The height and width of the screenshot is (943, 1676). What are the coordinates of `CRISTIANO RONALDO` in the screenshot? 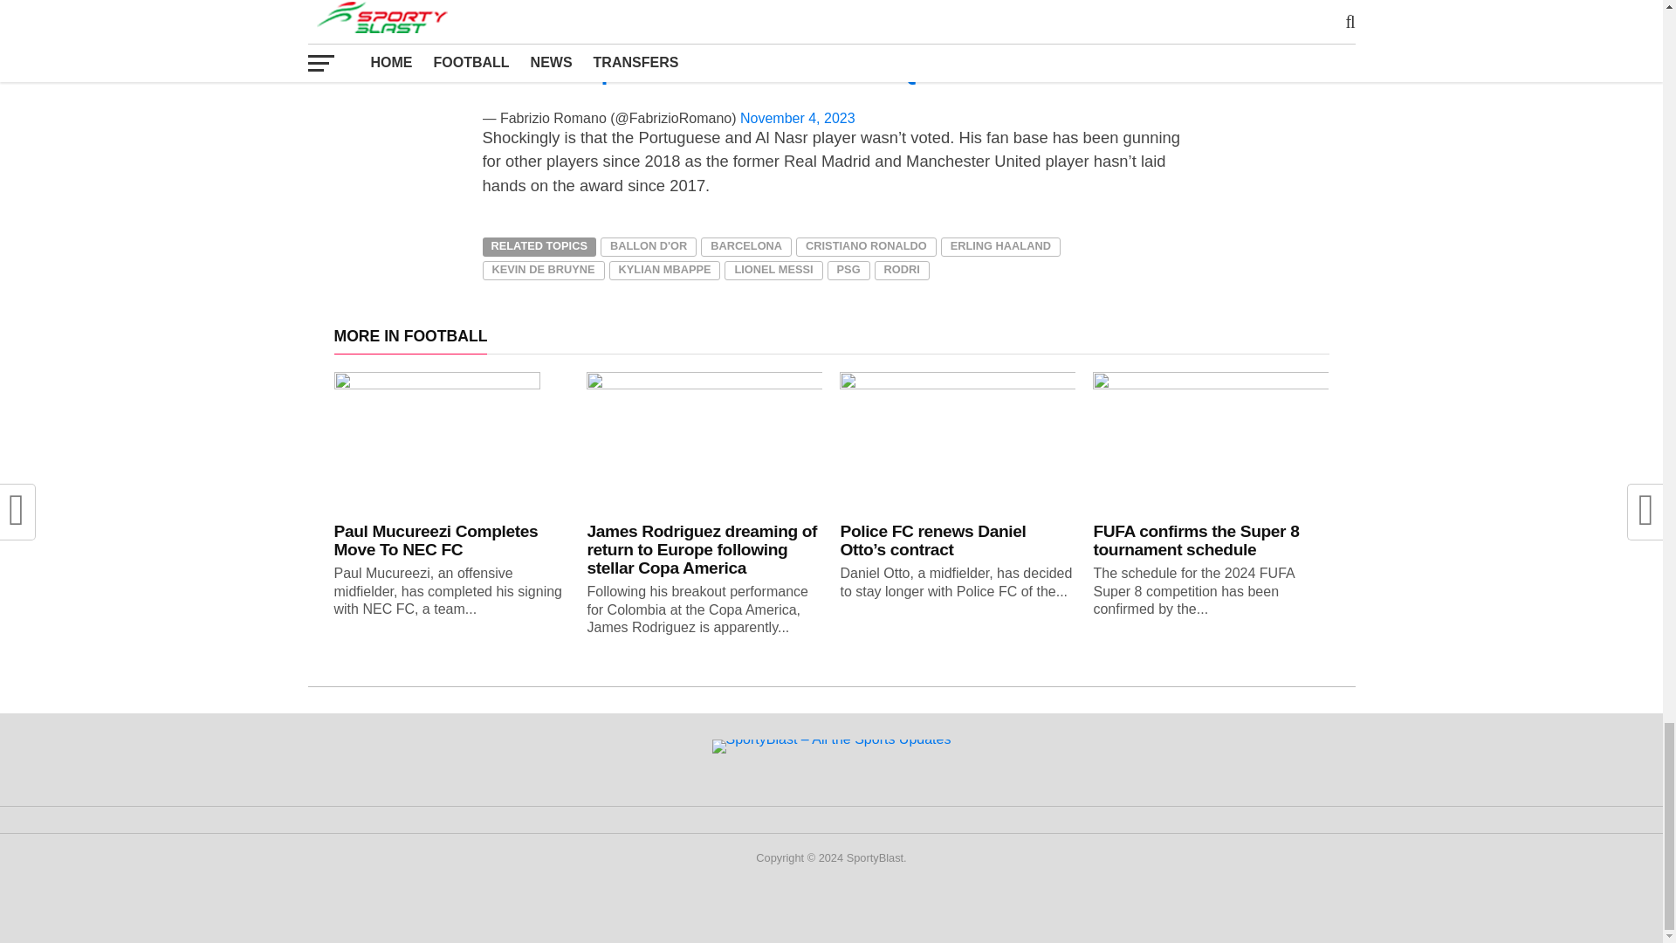 It's located at (866, 246).